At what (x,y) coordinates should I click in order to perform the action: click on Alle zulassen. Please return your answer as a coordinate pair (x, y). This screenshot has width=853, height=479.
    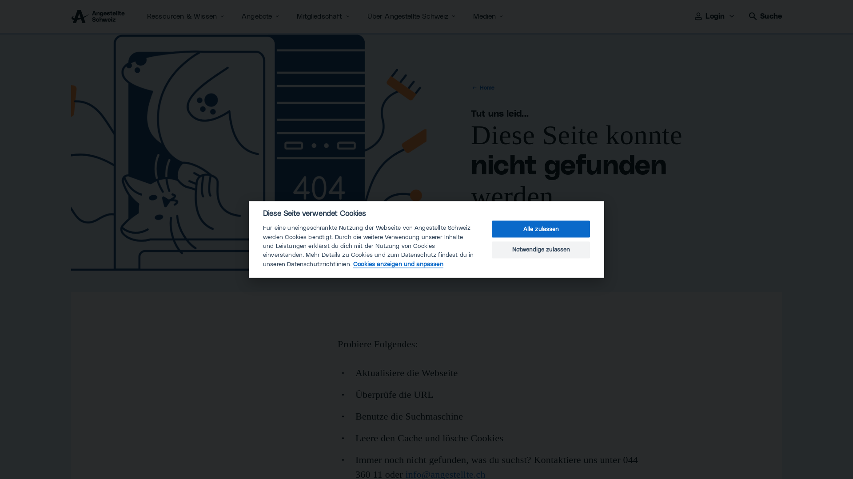
    Looking at the image, I should click on (541, 229).